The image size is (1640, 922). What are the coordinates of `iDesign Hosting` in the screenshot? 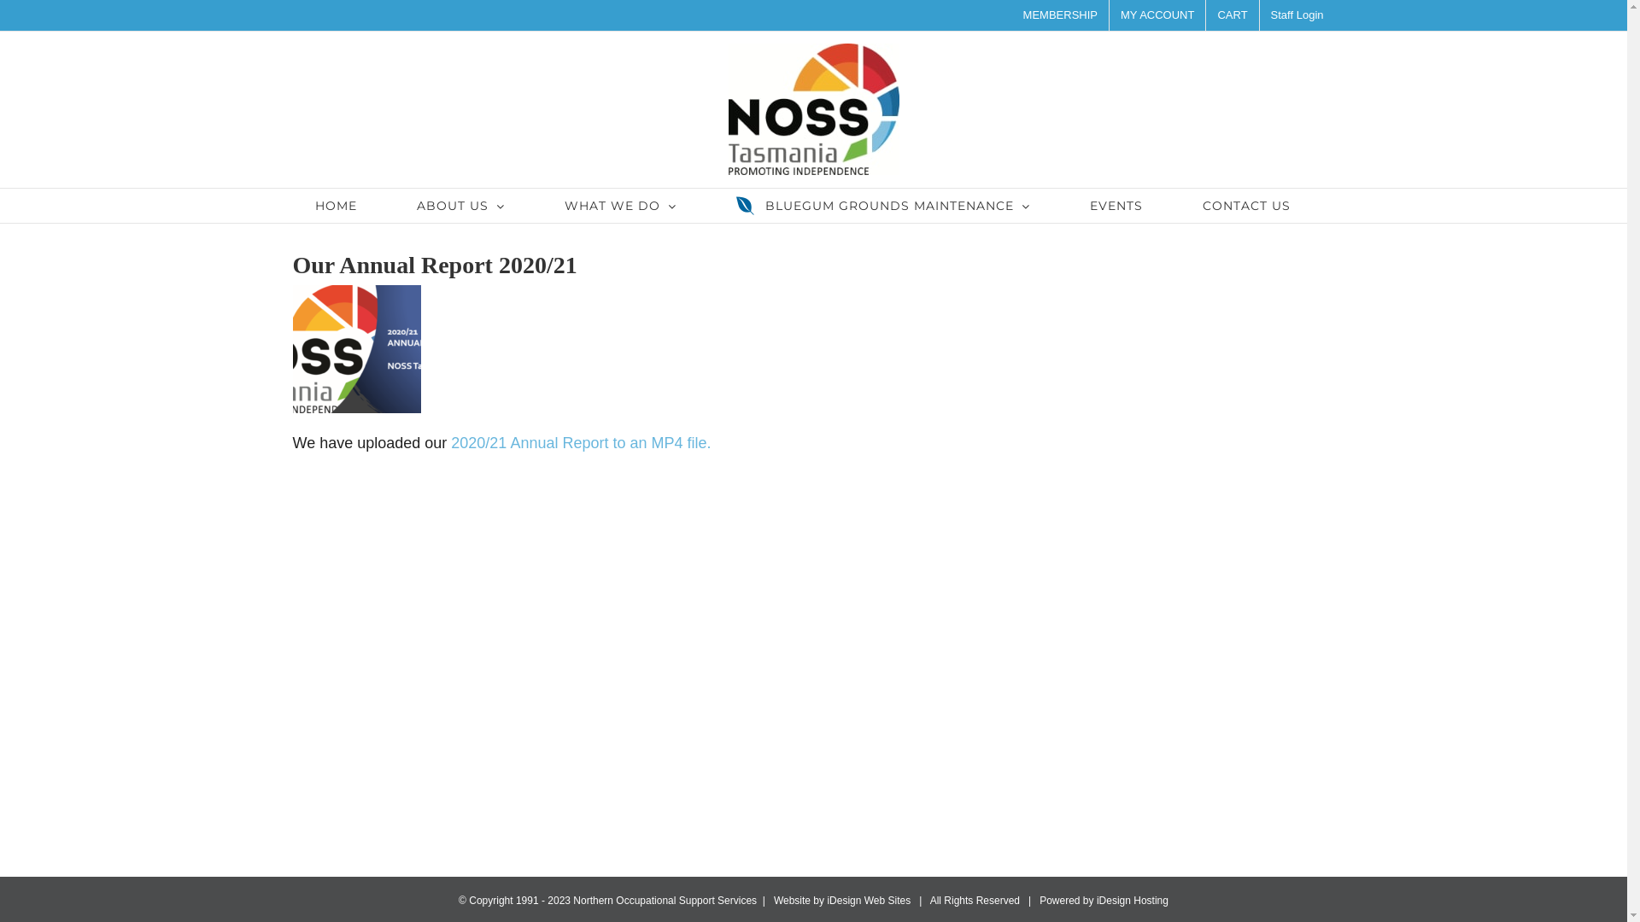 It's located at (1133, 901).